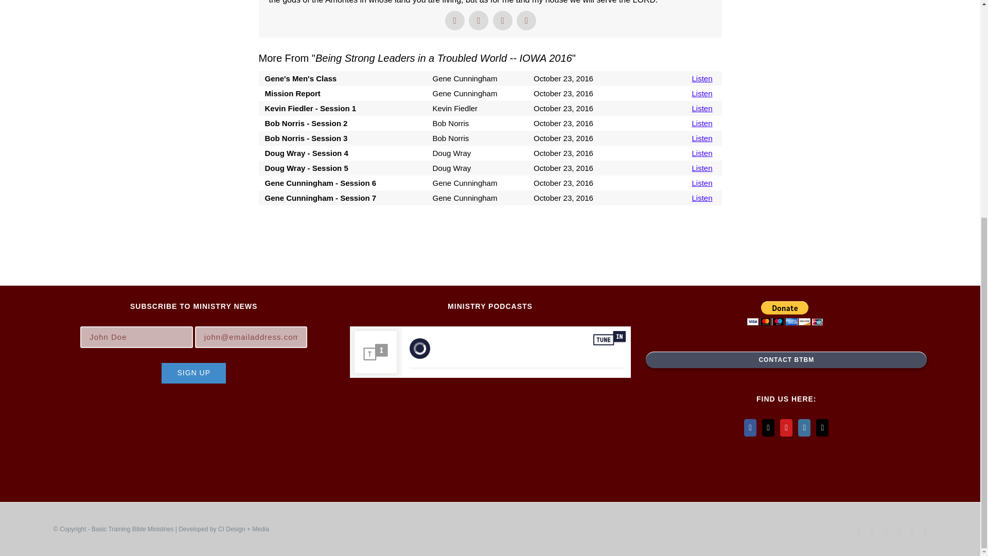 This screenshot has width=988, height=556. What do you see at coordinates (193, 373) in the screenshot?
I see `Sign up` at bounding box center [193, 373].